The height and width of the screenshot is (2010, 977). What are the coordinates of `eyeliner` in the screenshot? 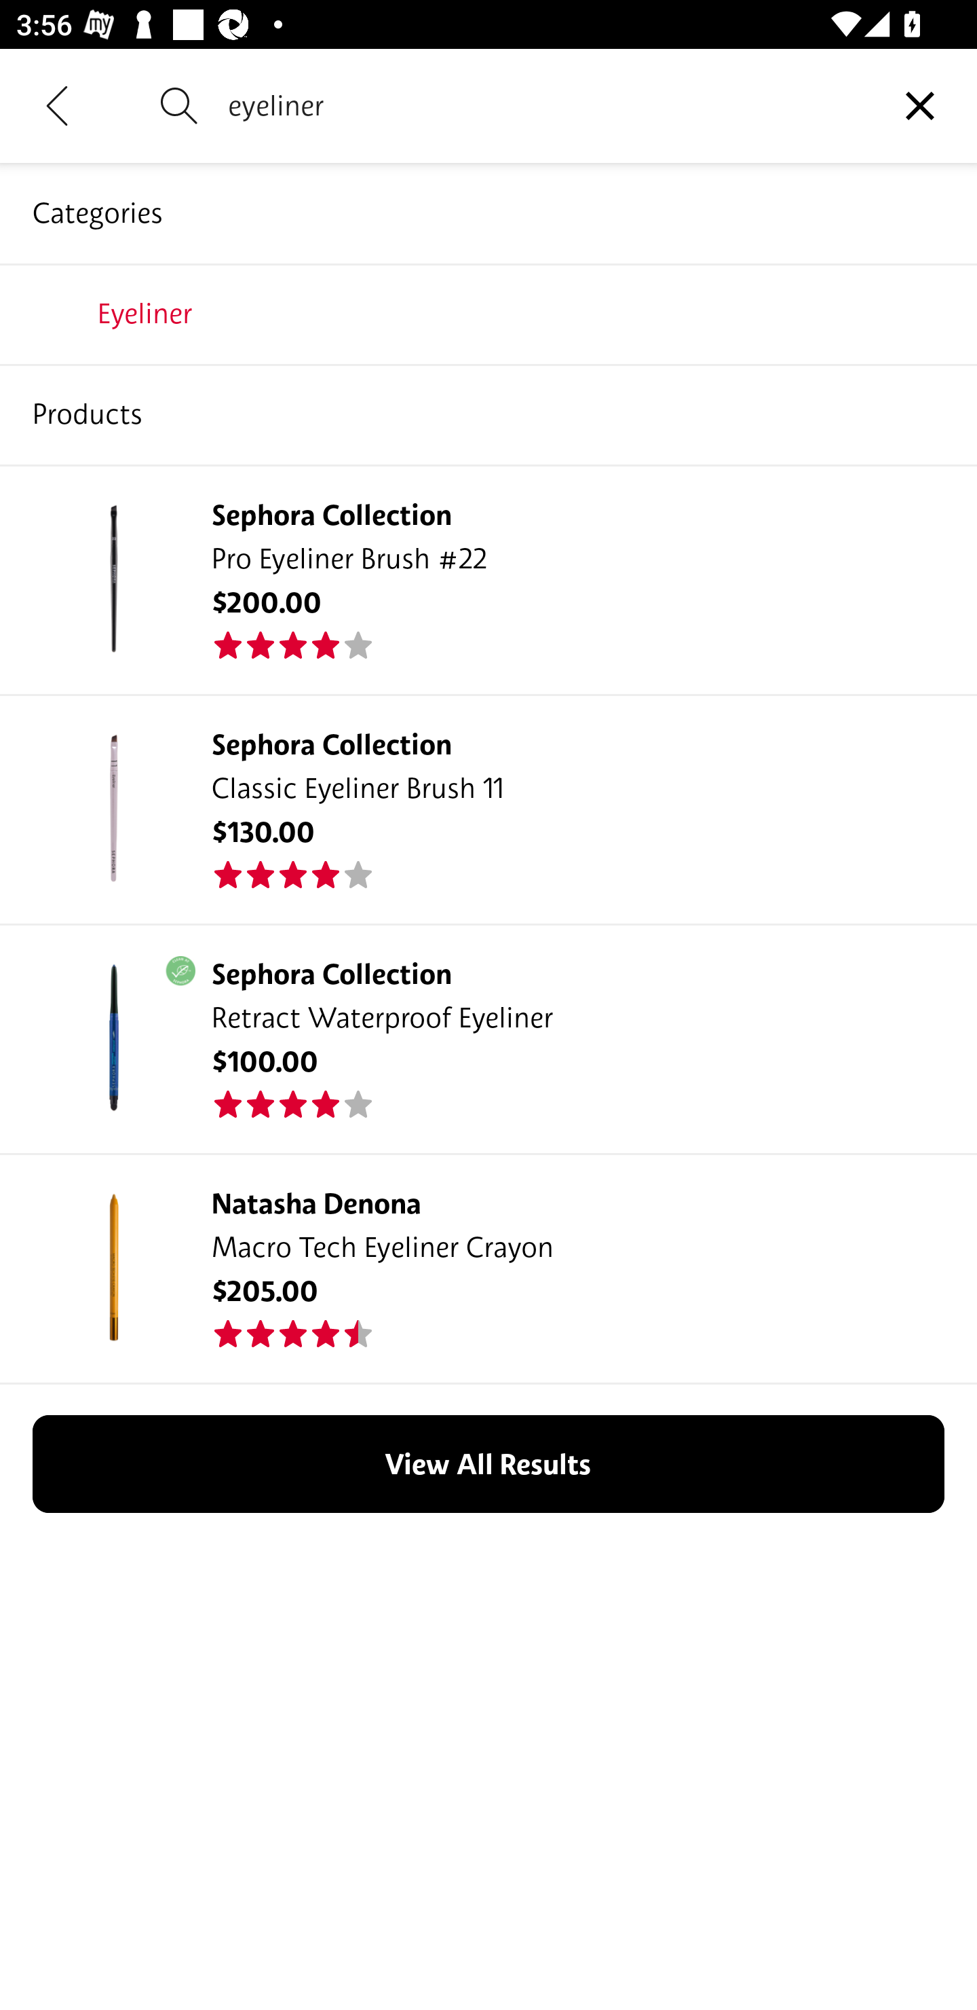 It's located at (545, 105).